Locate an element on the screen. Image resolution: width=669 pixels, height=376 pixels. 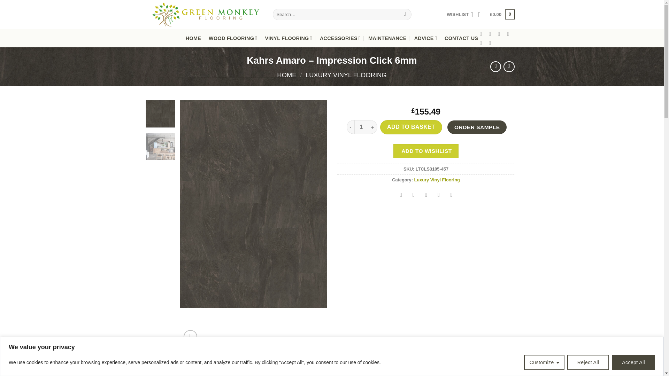
WOOD FLOORING is located at coordinates (233, 38).